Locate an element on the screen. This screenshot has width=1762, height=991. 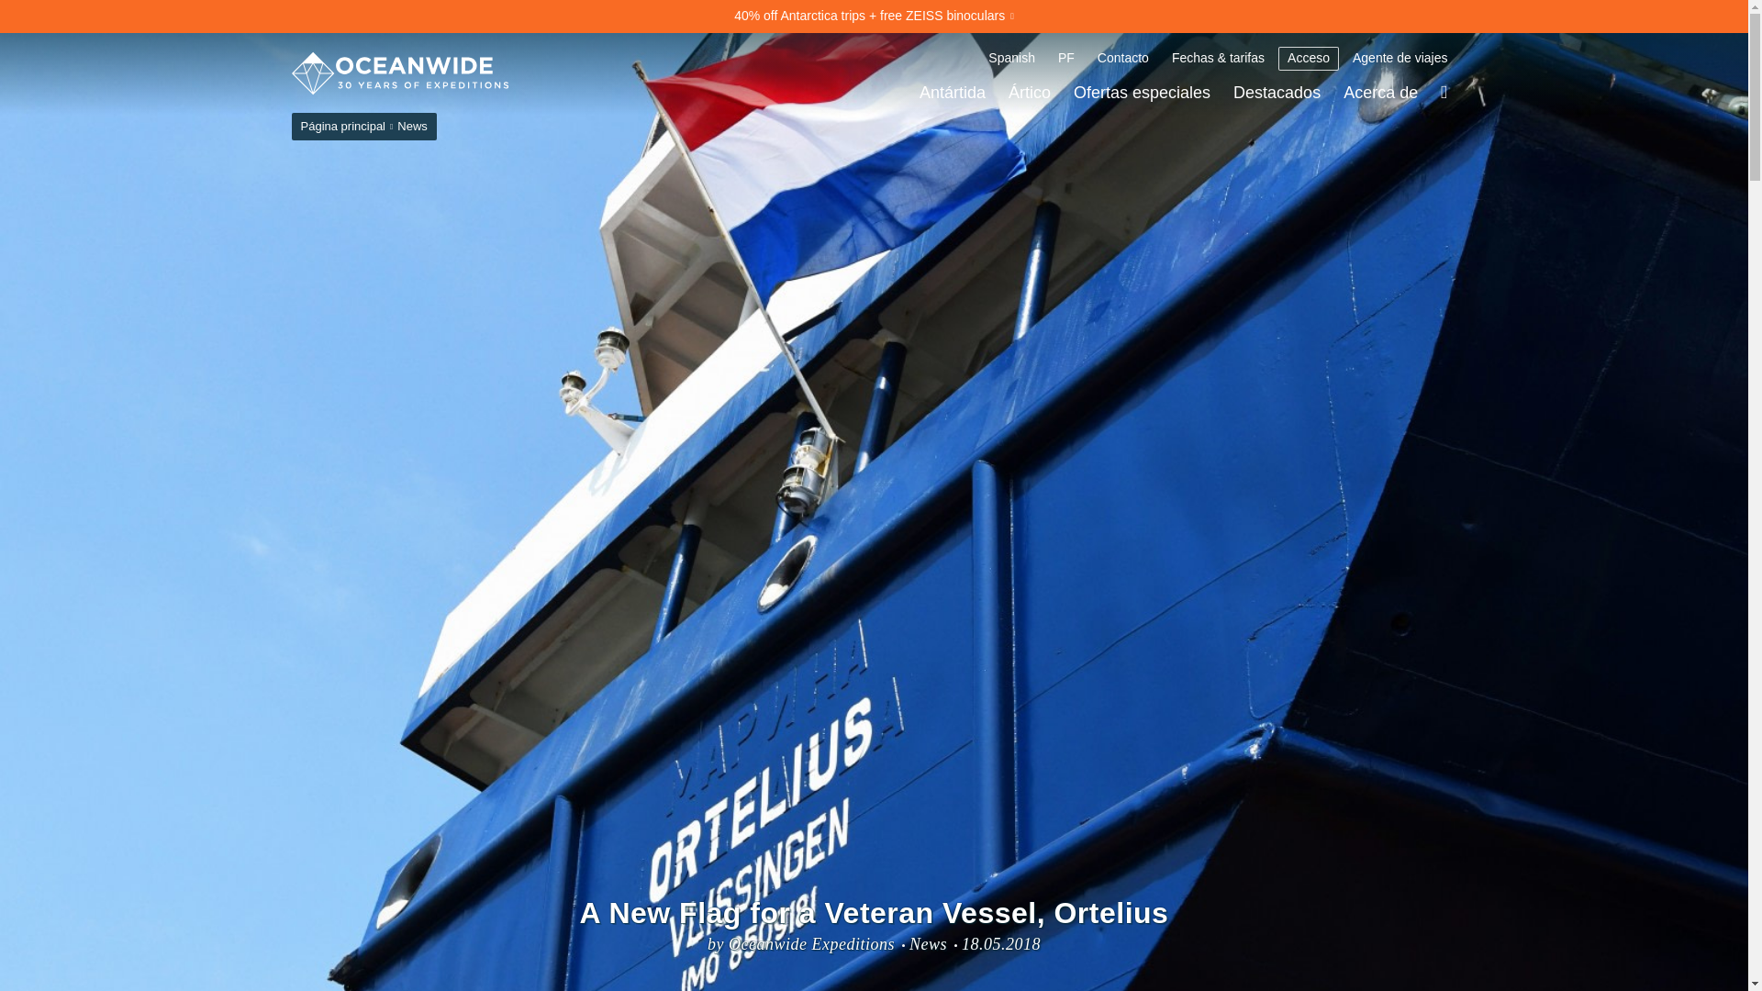
PF is located at coordinates (1065, 58).